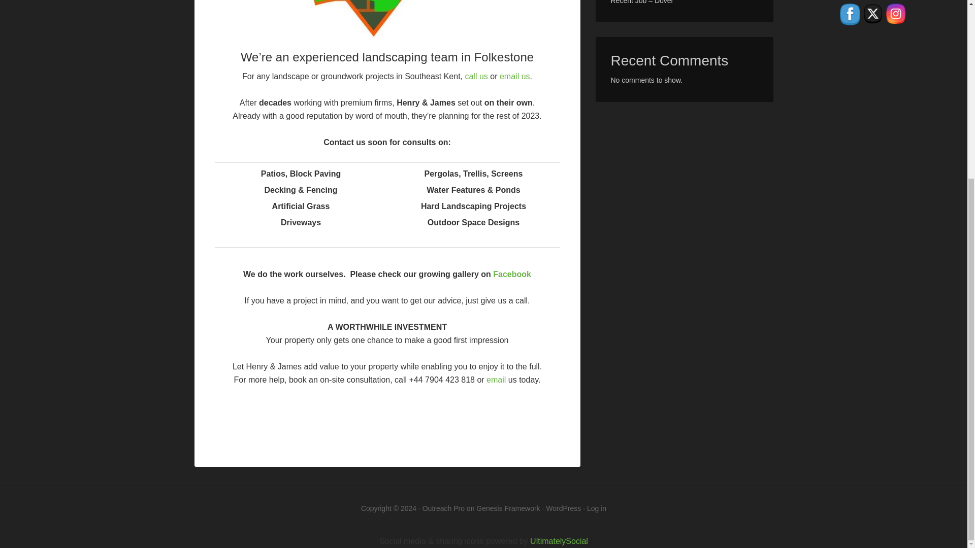 This screenshot has width=975, height=548. What do you see at coordinates (508, 508) in the screenshot?
I see `Genesis Framework` at bounding box center [508, 508].